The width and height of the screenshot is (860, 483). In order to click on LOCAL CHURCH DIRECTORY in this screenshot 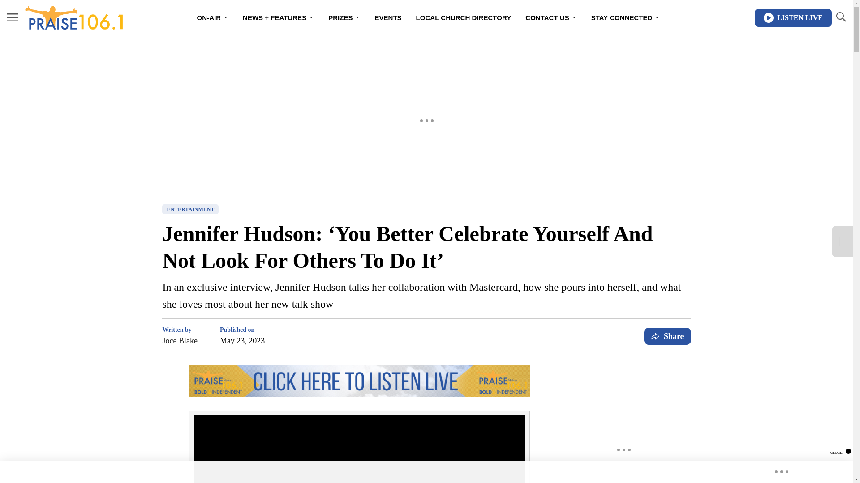, I will do `click(464, 18)`.